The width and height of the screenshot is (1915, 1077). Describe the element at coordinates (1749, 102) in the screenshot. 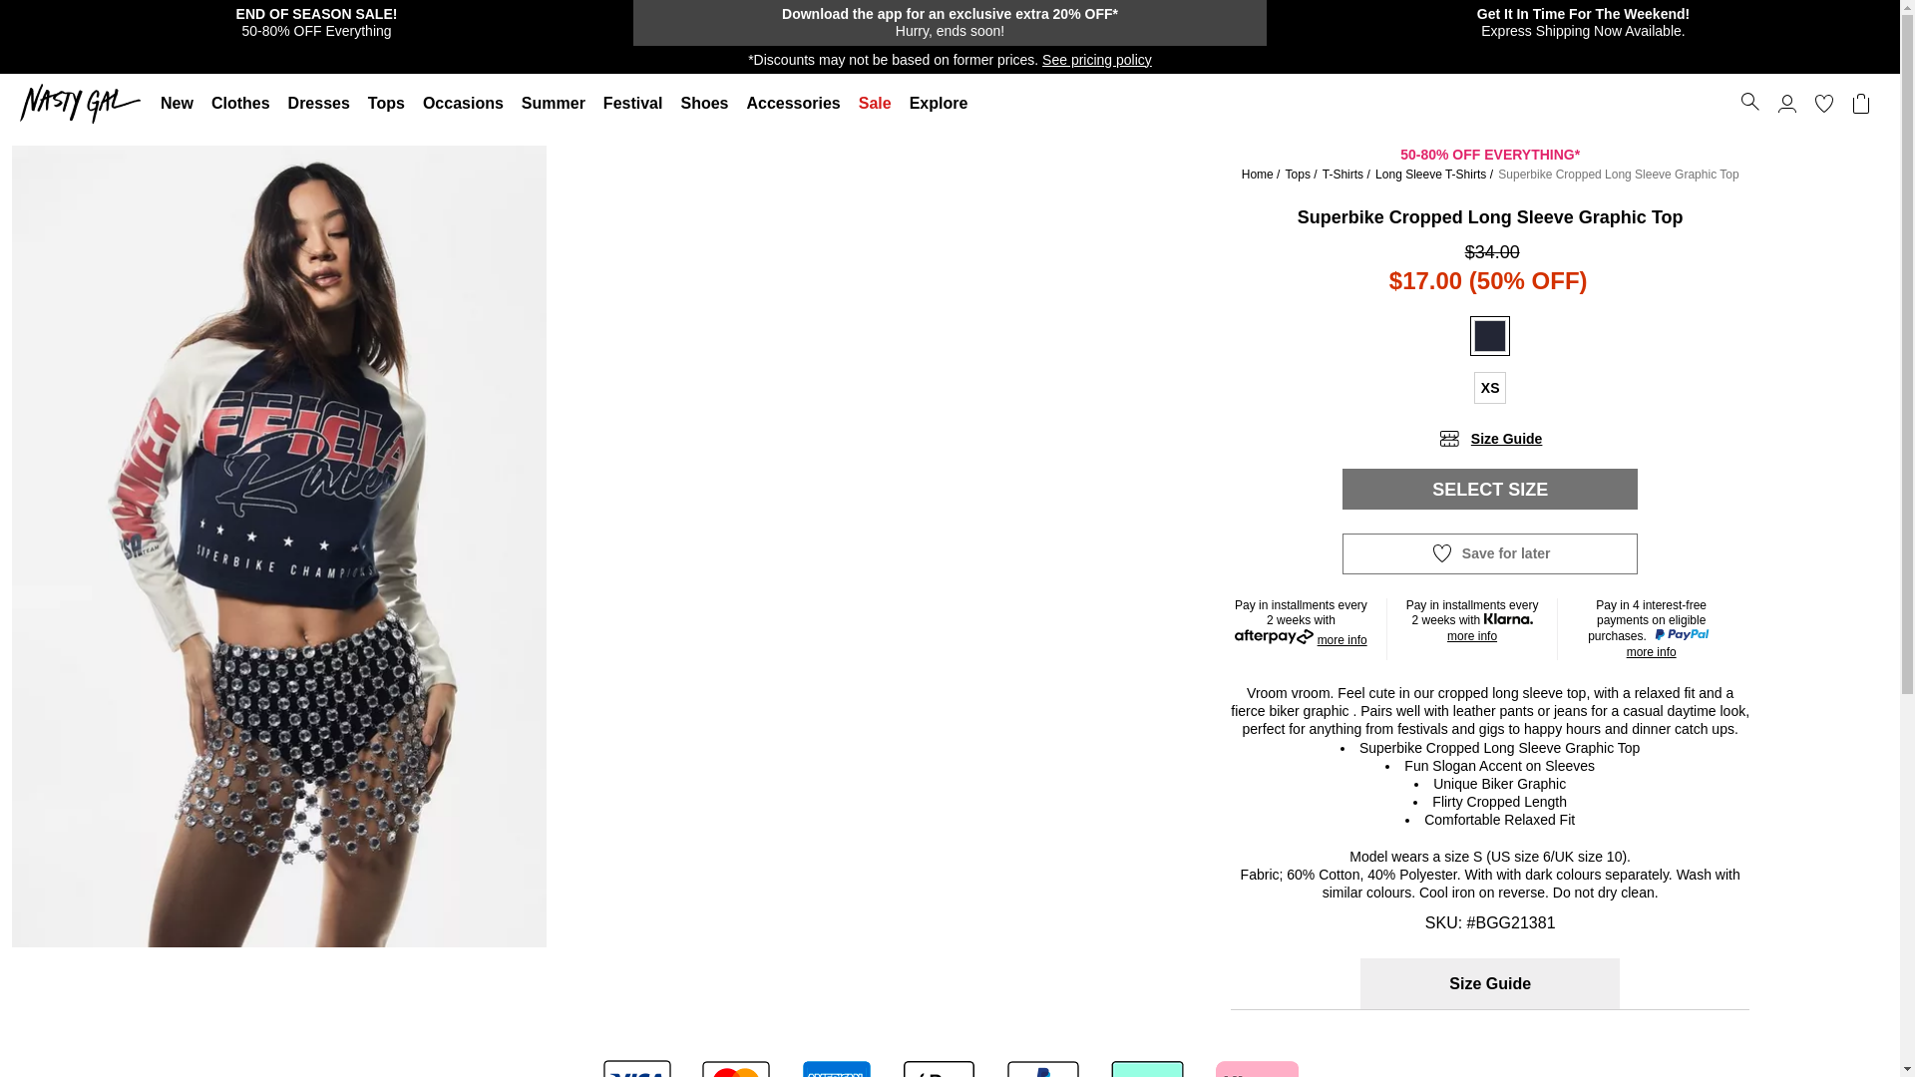

I see `Search` at that location.